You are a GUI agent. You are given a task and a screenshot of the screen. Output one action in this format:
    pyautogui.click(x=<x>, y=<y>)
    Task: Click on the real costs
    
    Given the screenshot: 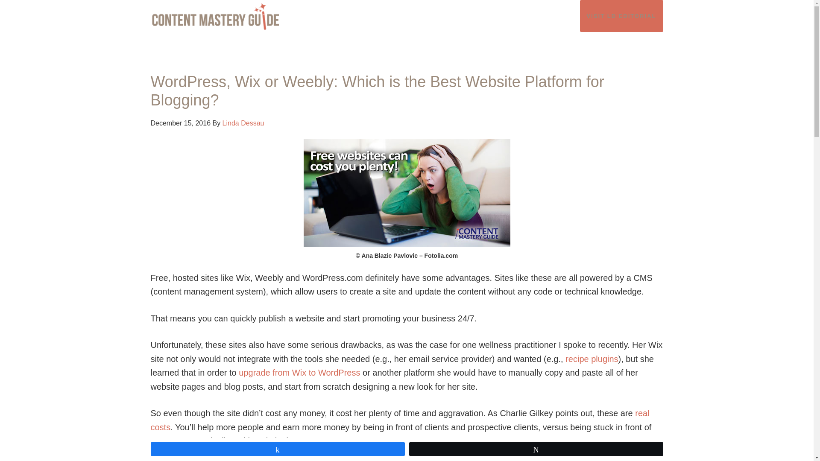 What is the action you would take?
    pyautogui.click(x=400, y=420)
    